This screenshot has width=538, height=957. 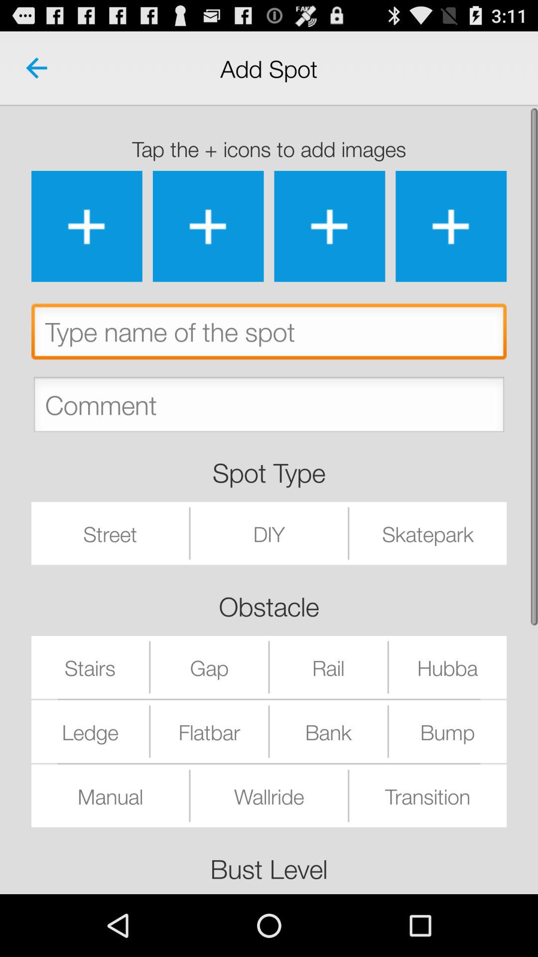 What do you see at coordinates (447, 731) in the screenshot?
I see `turn on the bump icon` at bounding box center [447, 731].